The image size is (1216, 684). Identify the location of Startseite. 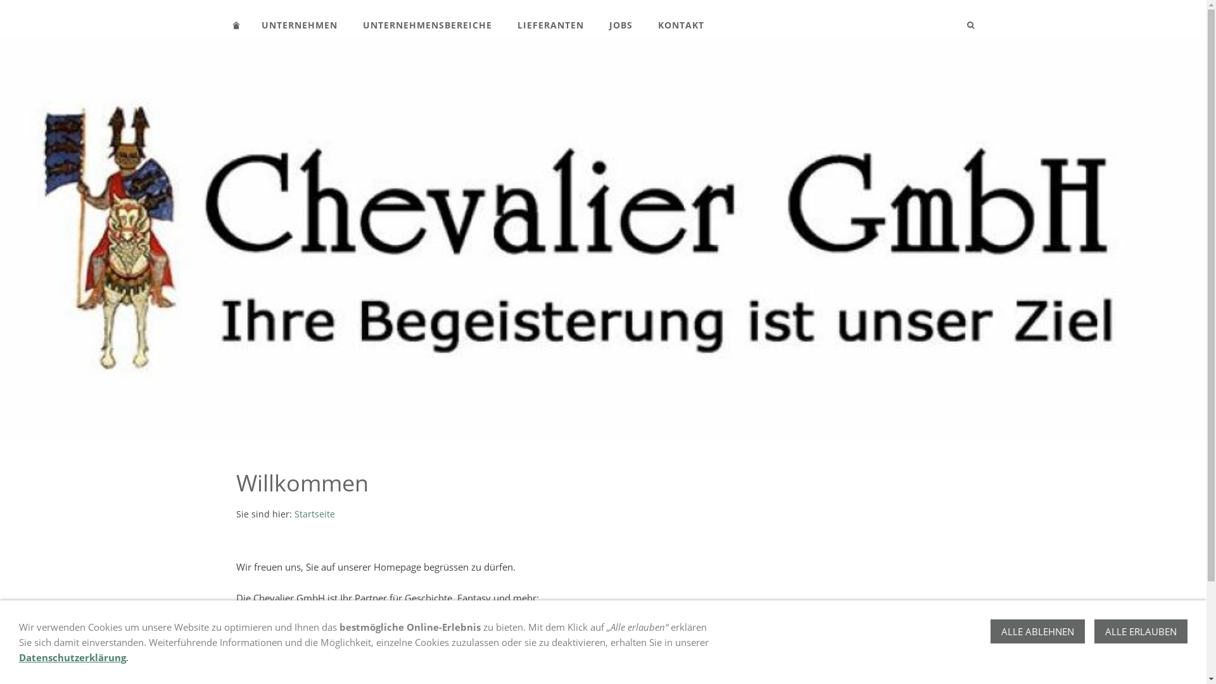
(314, 514).